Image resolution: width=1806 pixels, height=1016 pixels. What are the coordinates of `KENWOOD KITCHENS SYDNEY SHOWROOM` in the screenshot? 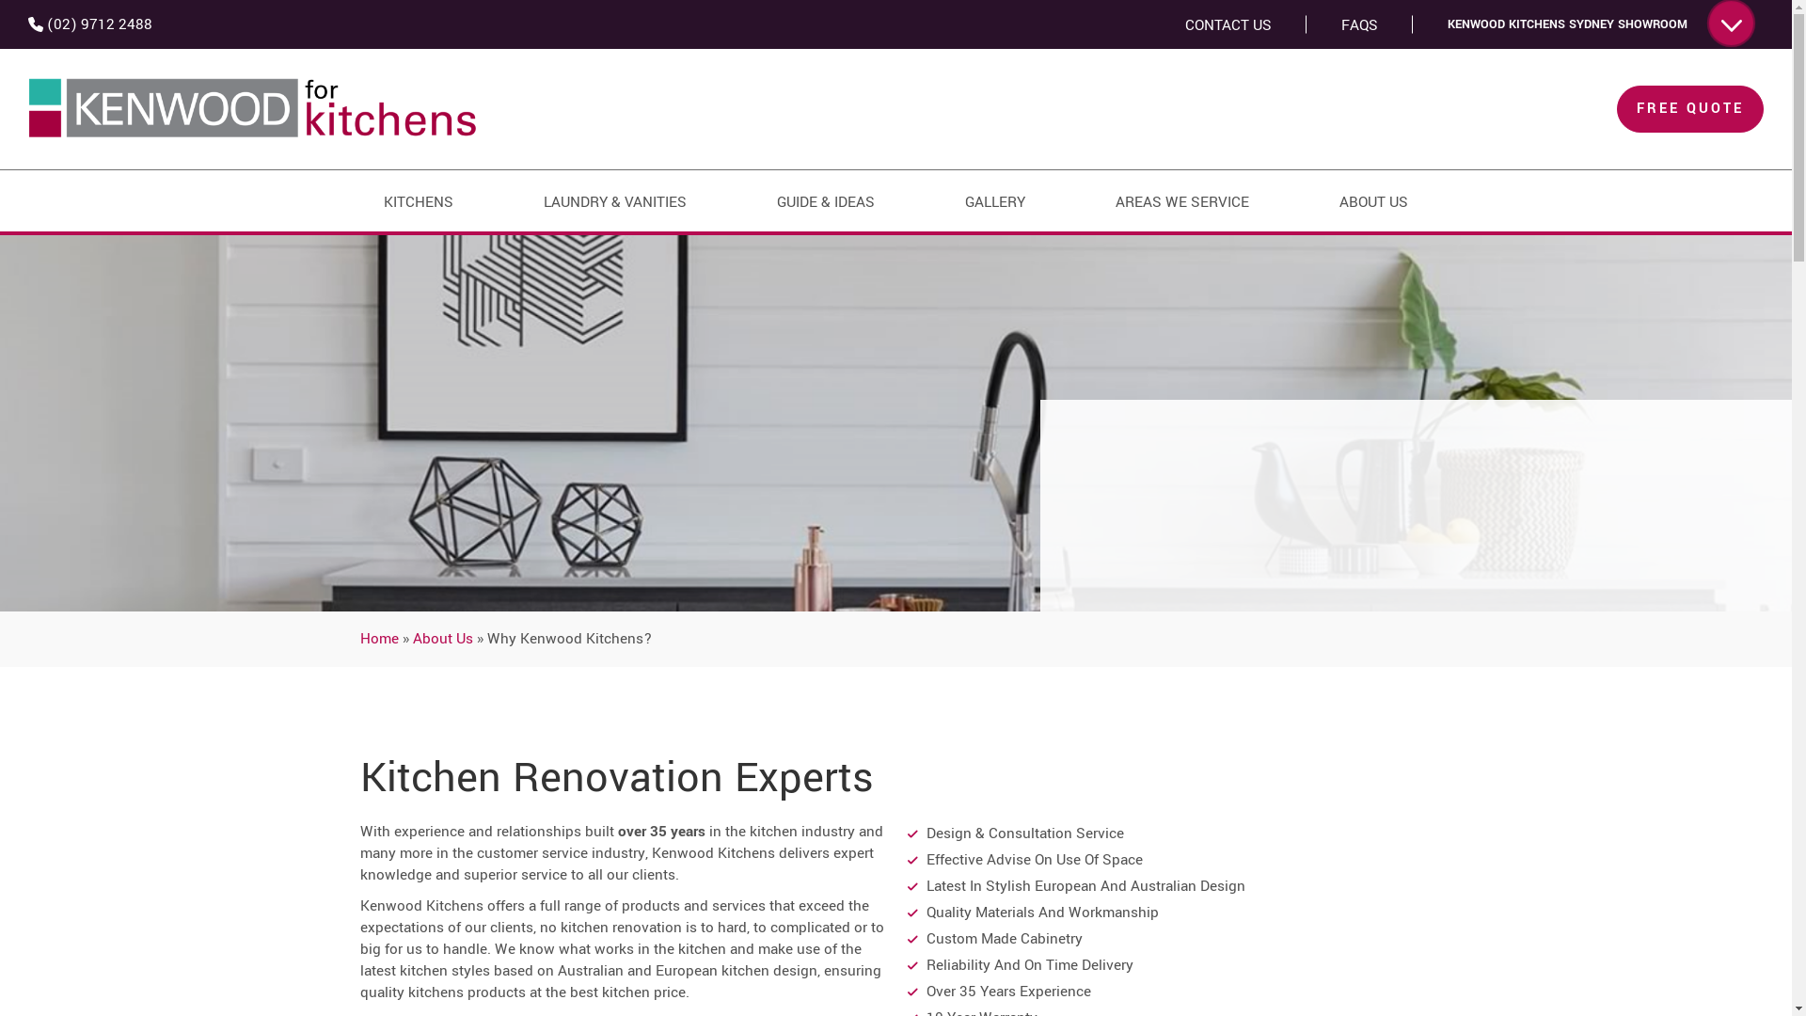 It's located at (1601, 24).